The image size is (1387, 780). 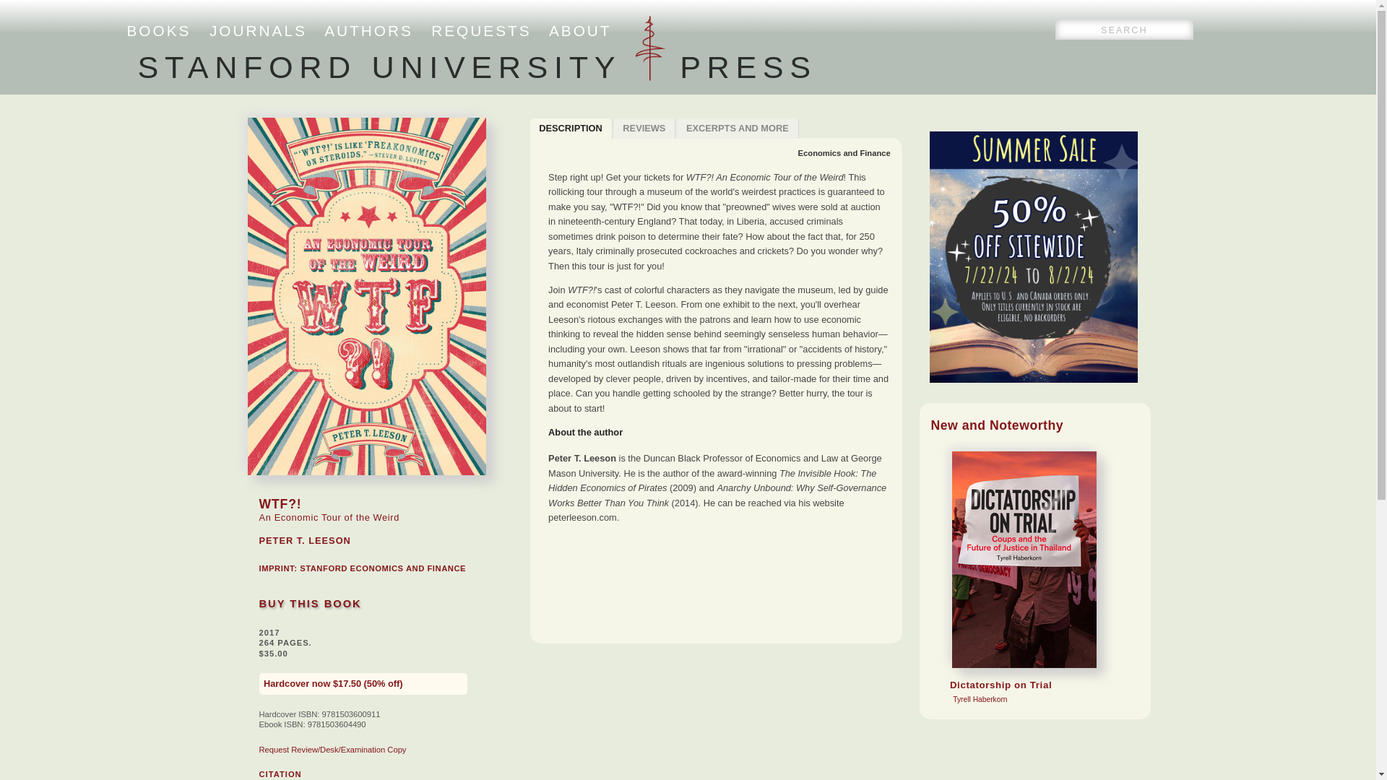 What do you see at coordinates (383, 568) in the screenshot?
I see `BOOKS` at bounding box center [383, 568].